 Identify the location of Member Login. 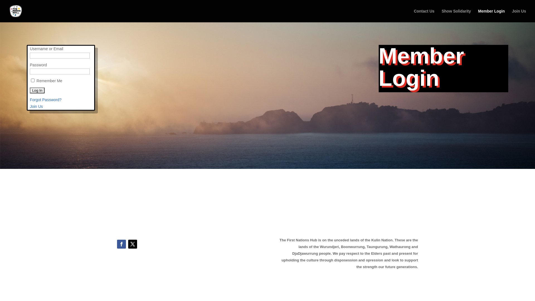
(492, 16).